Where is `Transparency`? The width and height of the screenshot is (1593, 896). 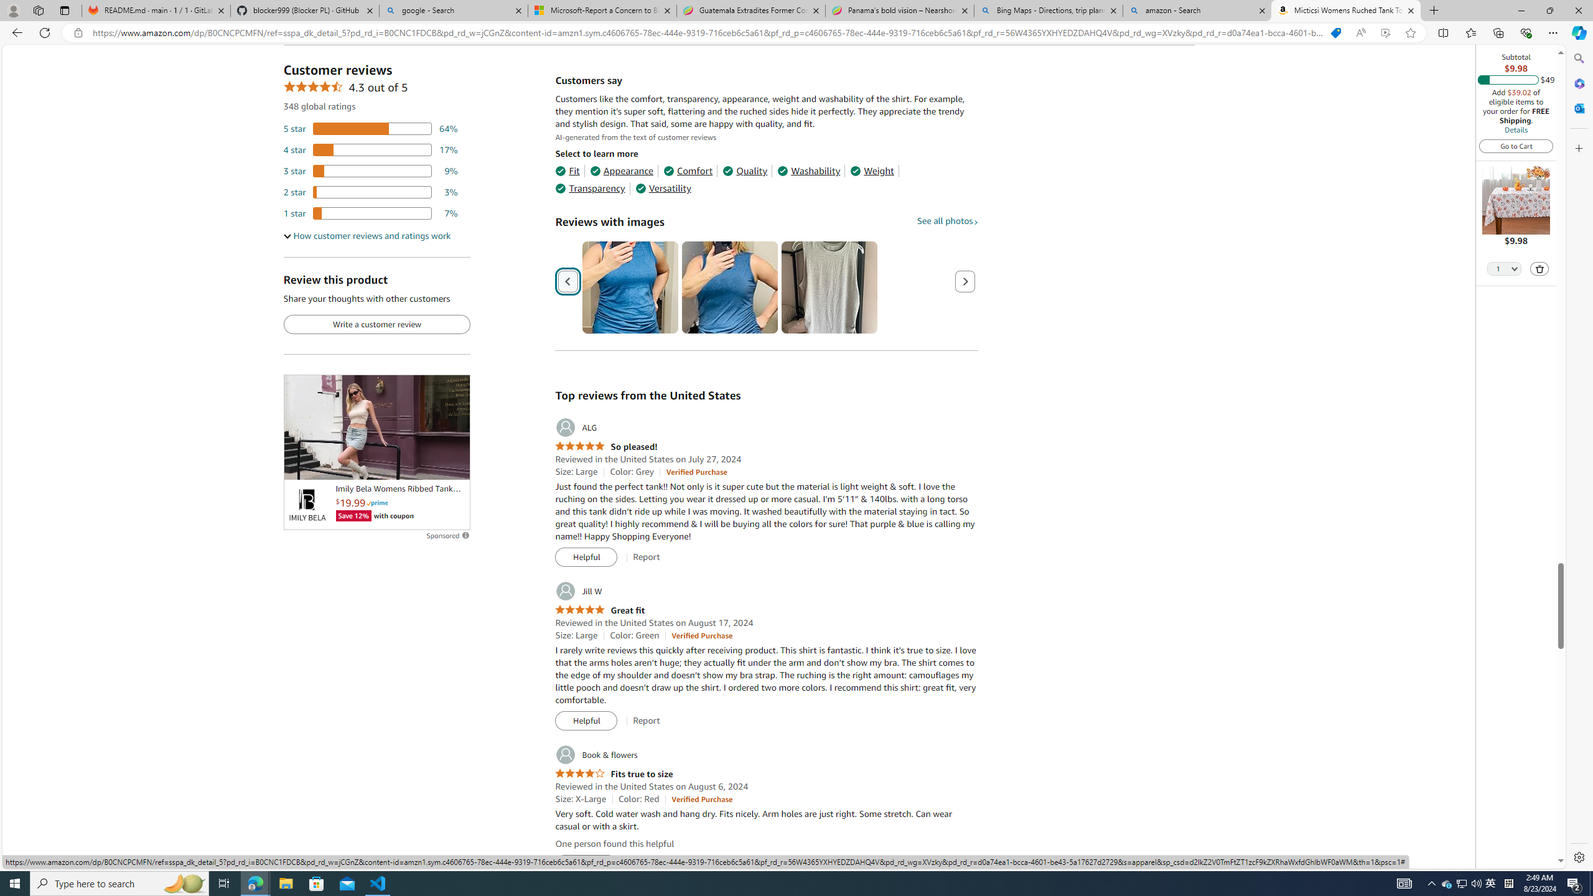 Transparency is located at coordinates (590, 188).